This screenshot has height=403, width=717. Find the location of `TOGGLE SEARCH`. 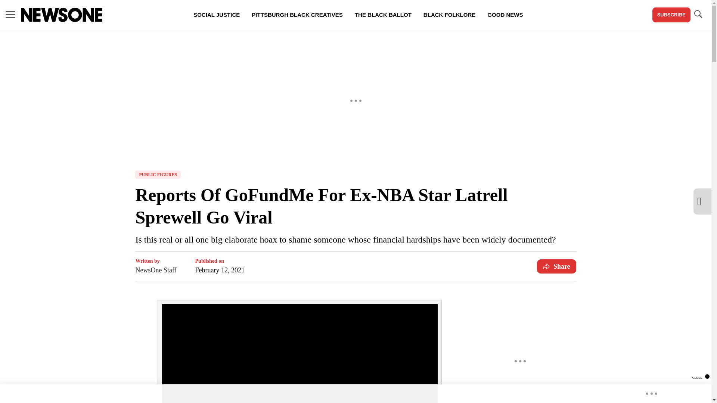

TOGGLE SEARCH is located at coordinates (698, 15).